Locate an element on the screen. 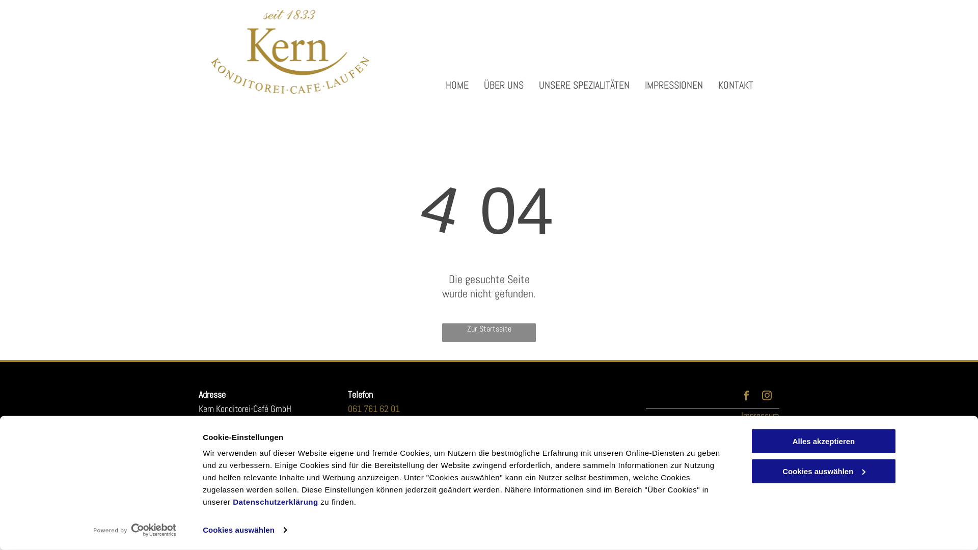 This screenshot has width=978, height=550. cafekern@bluewin.ch is located at coordinates (385, 445).